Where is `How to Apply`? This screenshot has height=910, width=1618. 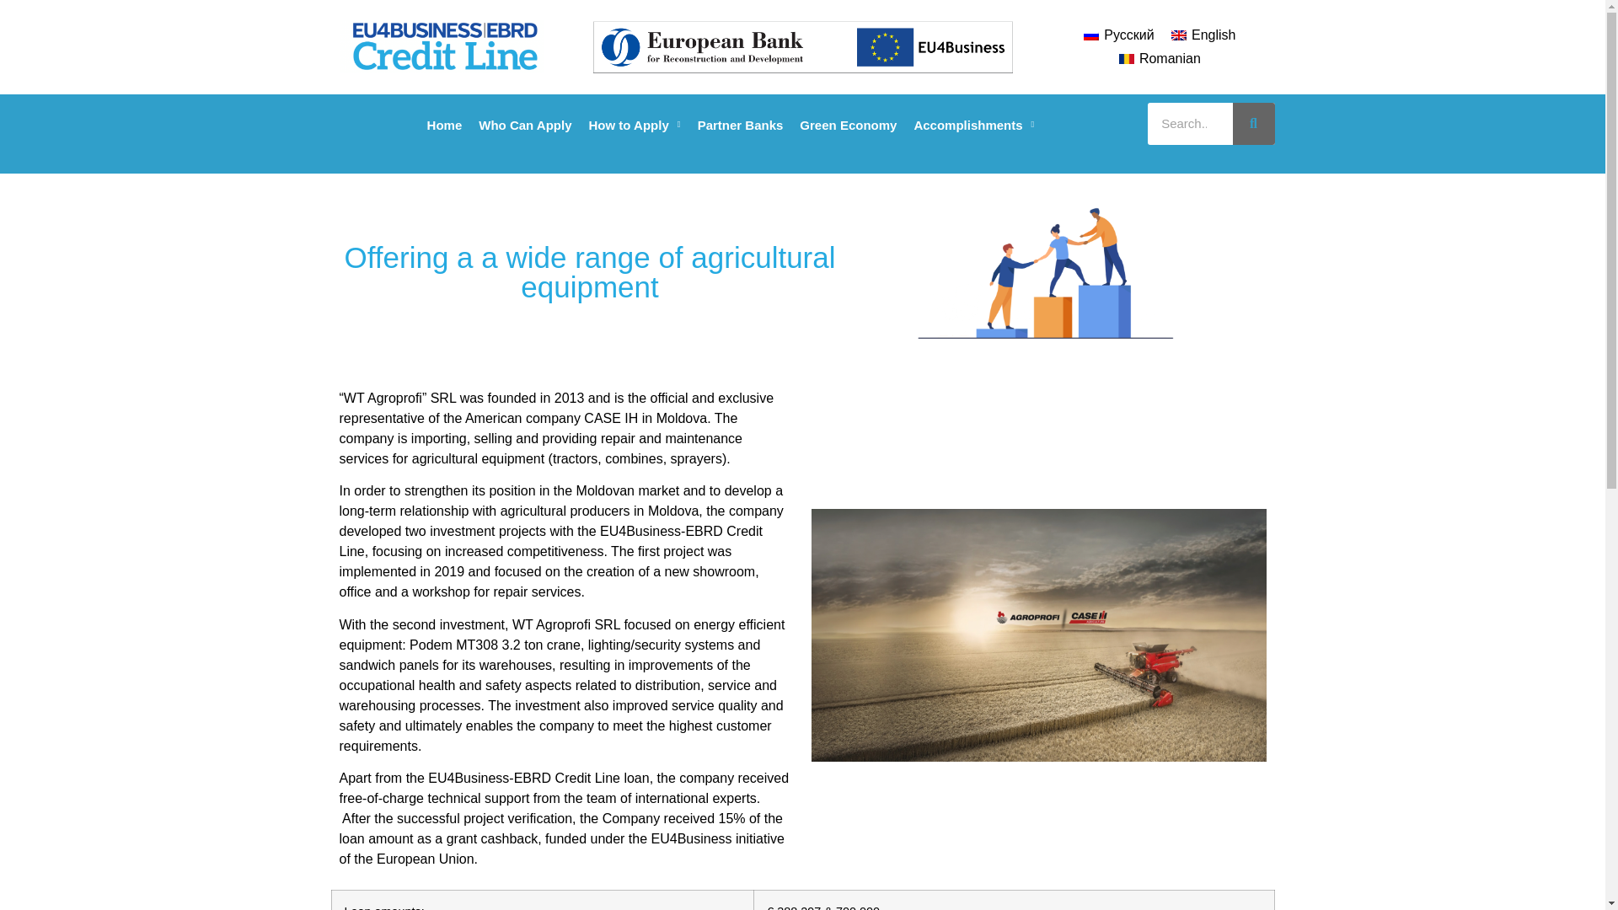 How to Apply is located at coordinates (635, 126).